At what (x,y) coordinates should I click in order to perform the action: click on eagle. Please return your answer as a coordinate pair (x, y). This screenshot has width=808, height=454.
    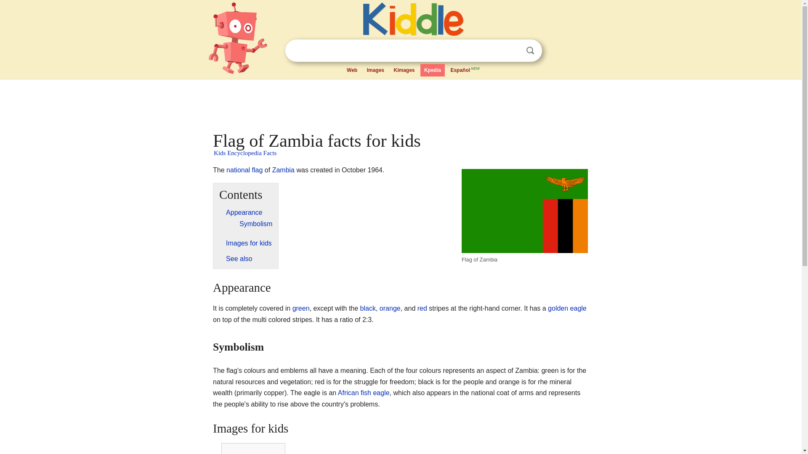
    Looking at the image, I should click on (578, 308).